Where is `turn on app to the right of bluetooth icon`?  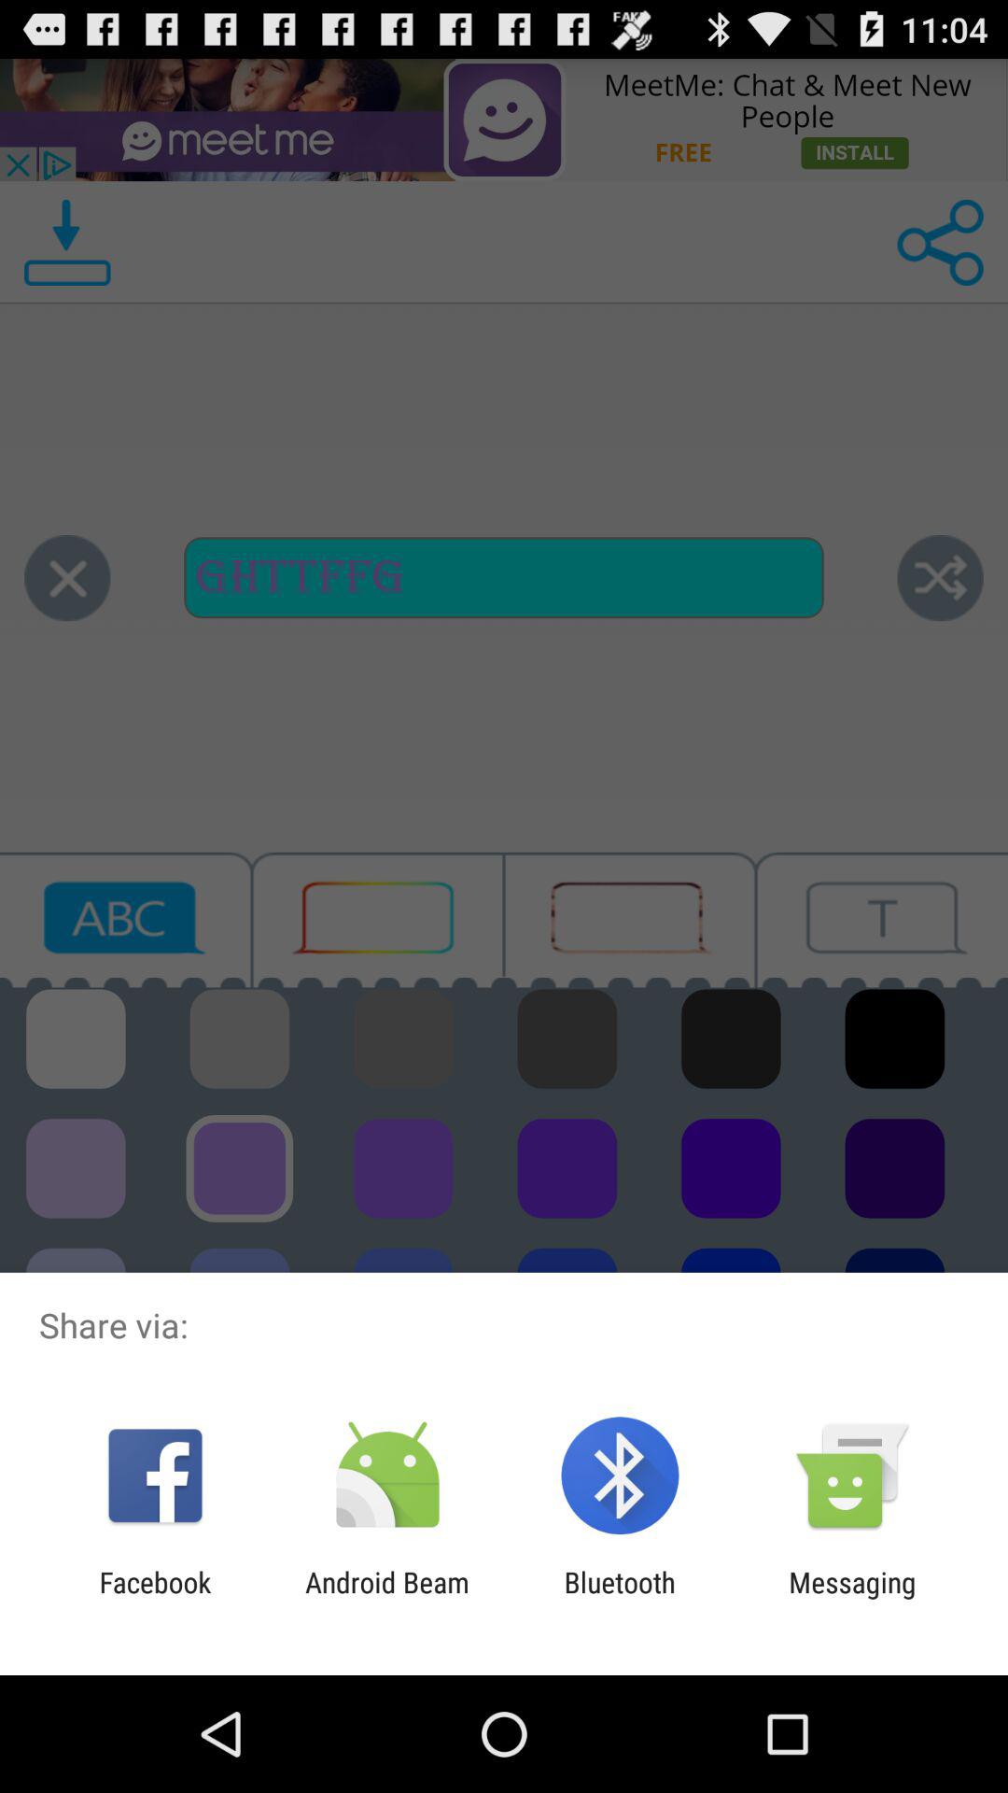 turn on app to the right of bluetooth icon is located at coordinates (852, 1599).